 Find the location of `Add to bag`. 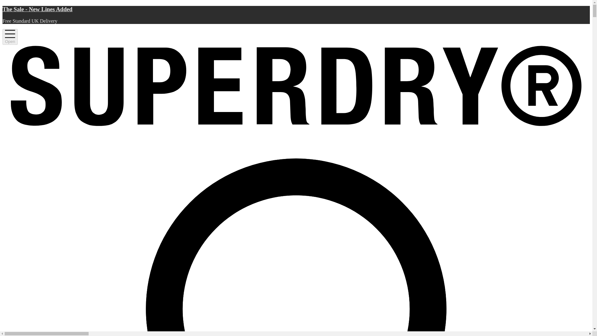

Add to bag is located at coordinates (409, 212).